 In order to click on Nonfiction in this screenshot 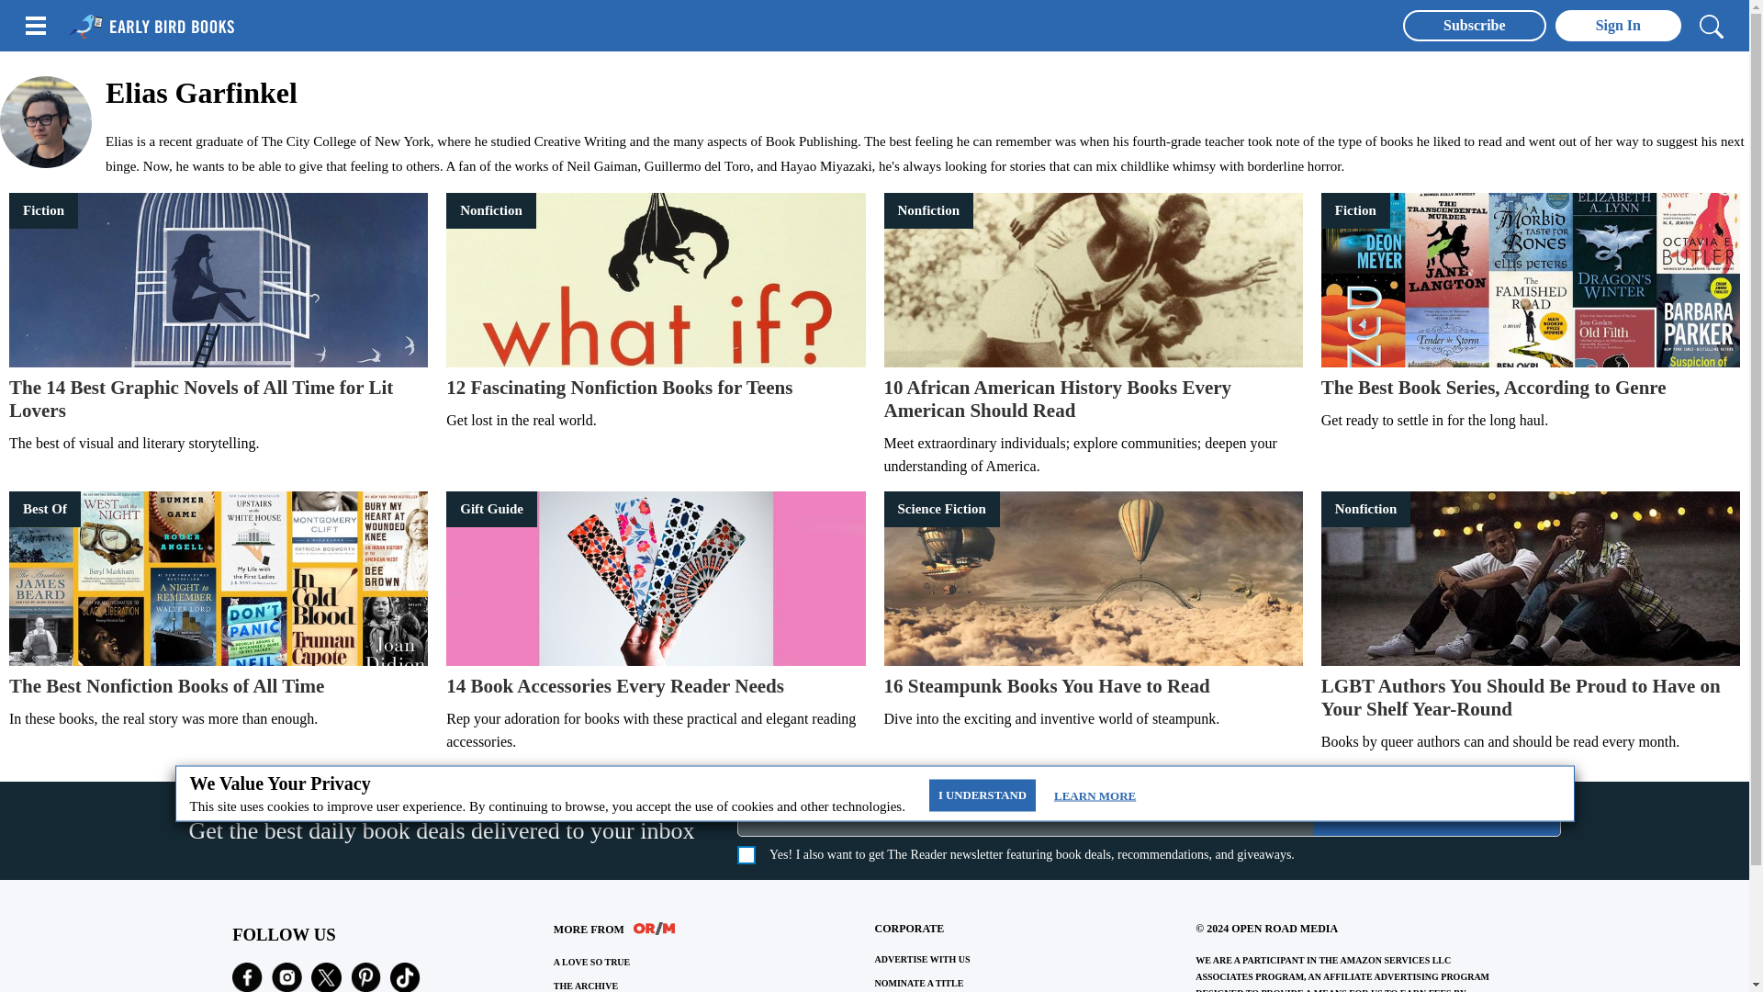, I will do `click(1093, 578)`.